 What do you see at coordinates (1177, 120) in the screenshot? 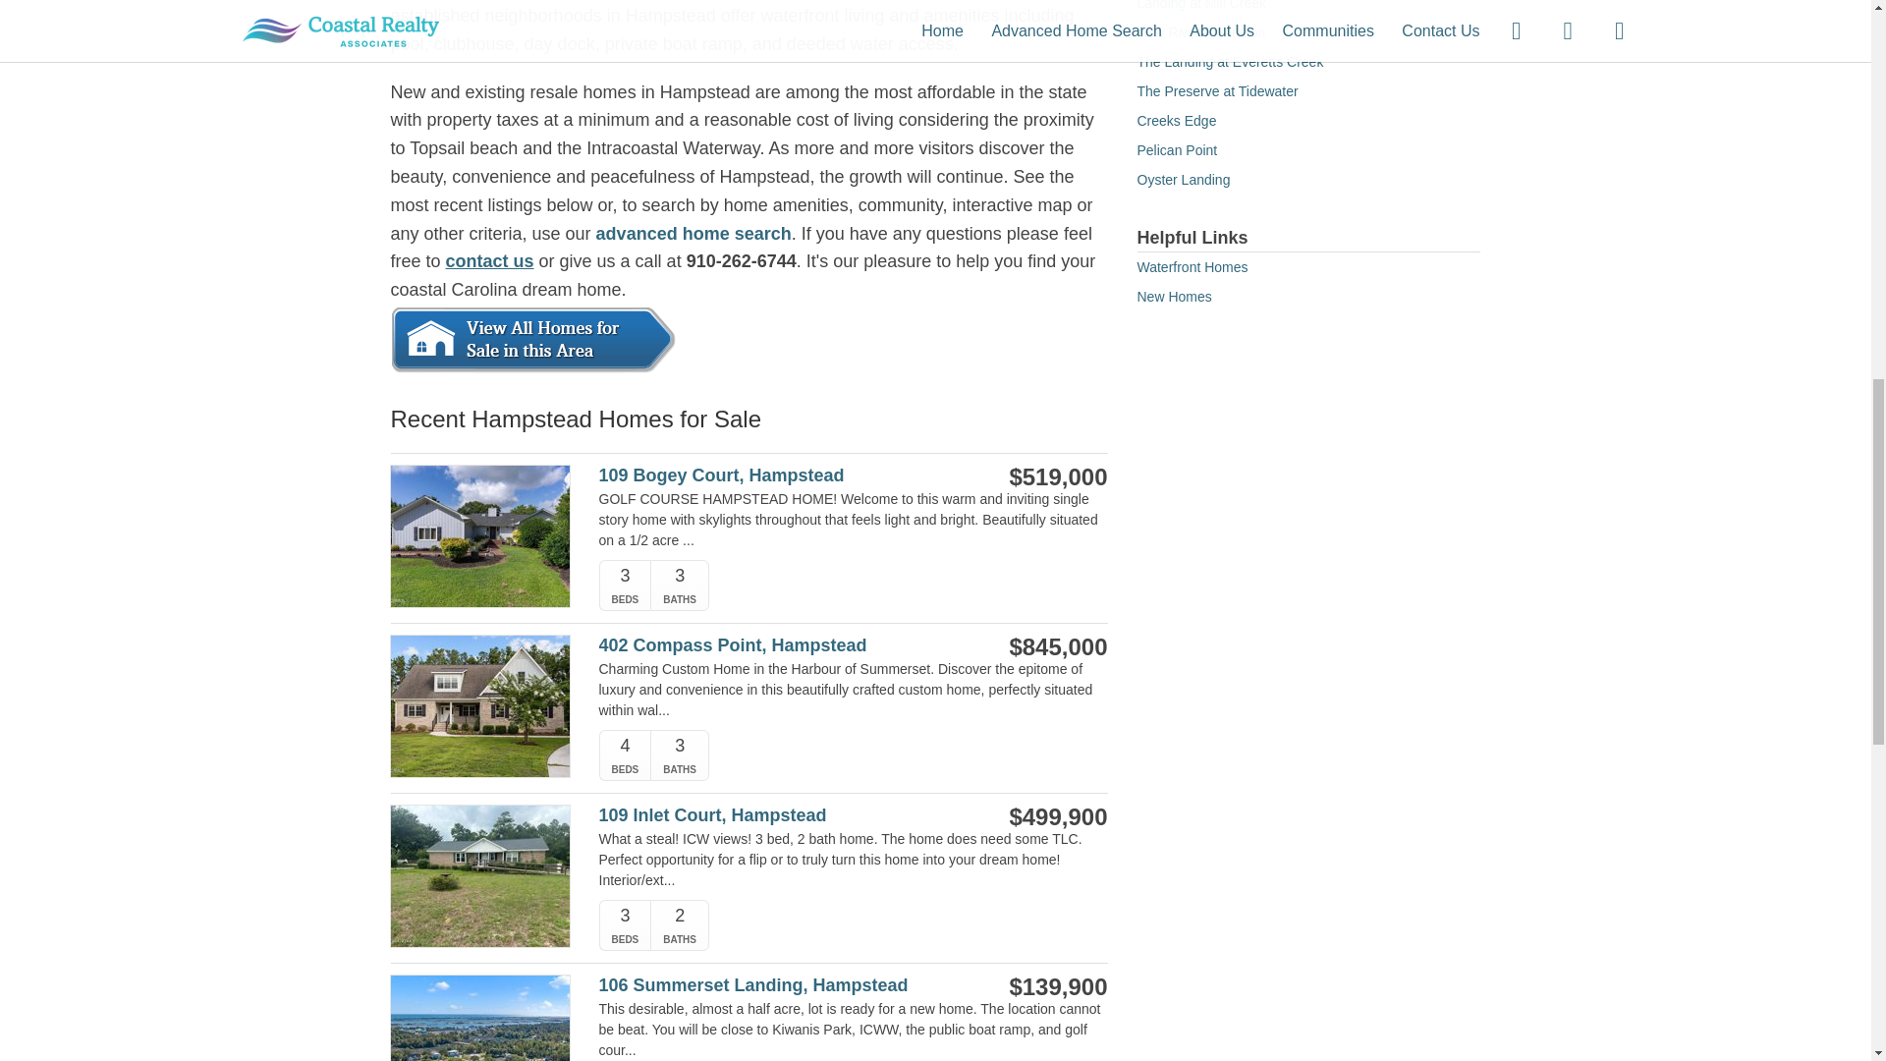
I see `Creeks Edge in Sneads Ferry` at bounding box center [1177, 120].